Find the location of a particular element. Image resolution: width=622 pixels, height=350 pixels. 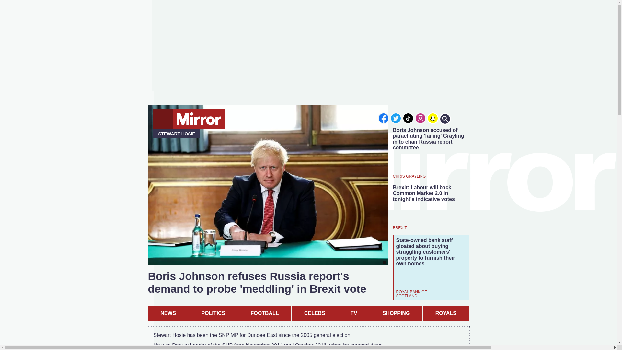

ROYAL BANK OF SCOTLAND is located at coordinates (422, 294).